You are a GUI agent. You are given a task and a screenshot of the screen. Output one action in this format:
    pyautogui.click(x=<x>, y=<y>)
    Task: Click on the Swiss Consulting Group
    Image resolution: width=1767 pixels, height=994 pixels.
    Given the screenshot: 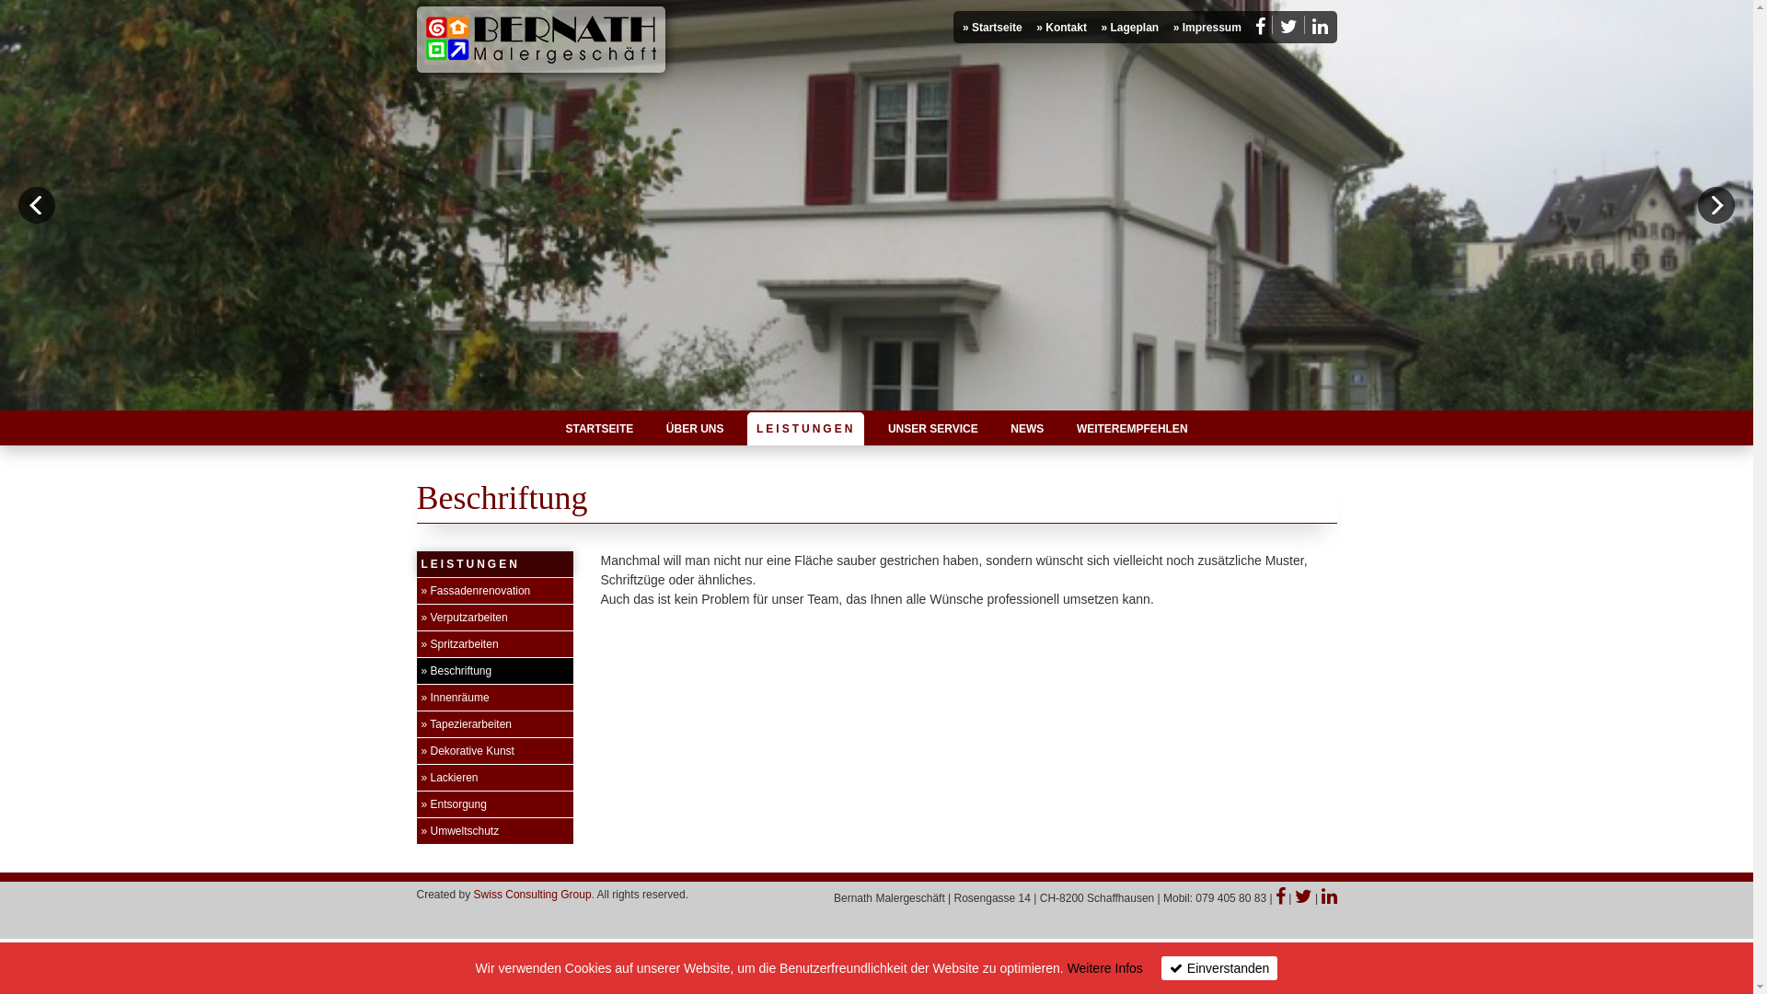 What is the action you would take?
    pyautogui.click(x=533, y=895)
    